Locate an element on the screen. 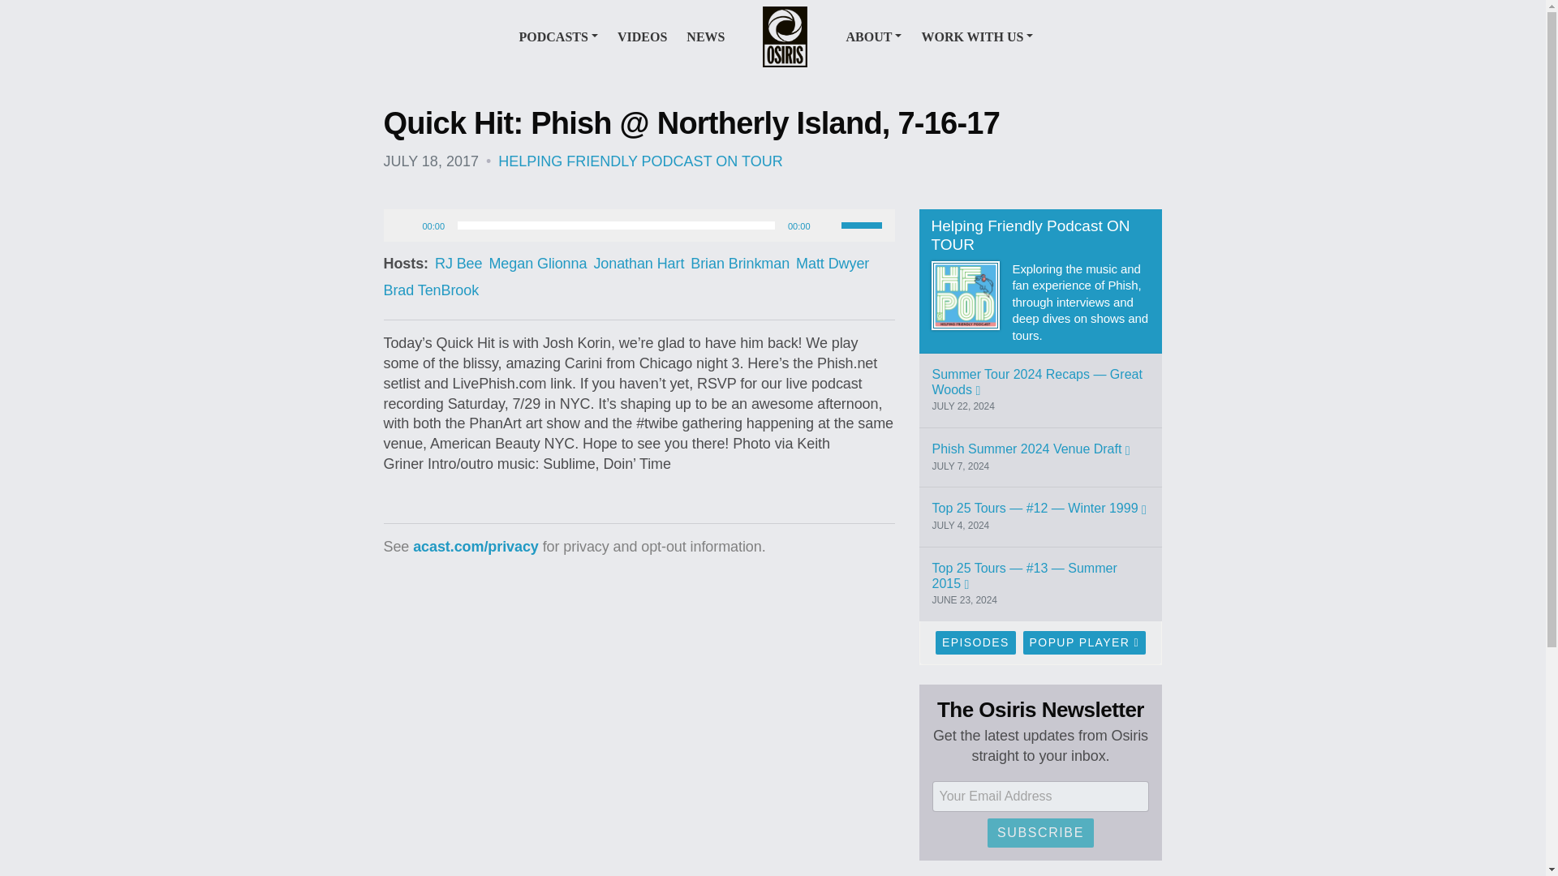 The width and height of the screenshot is (1558, 876). Play is located at coordinates (404, 225).